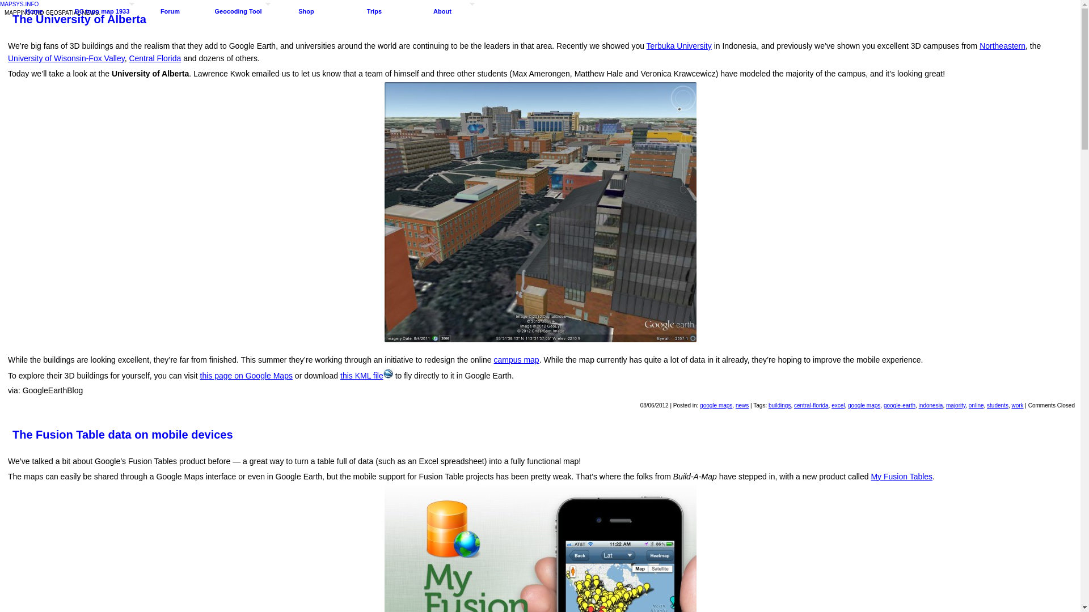 The width and height of the screenshot is (1089, 612). I want to click on central-florida, so click(811, 405).